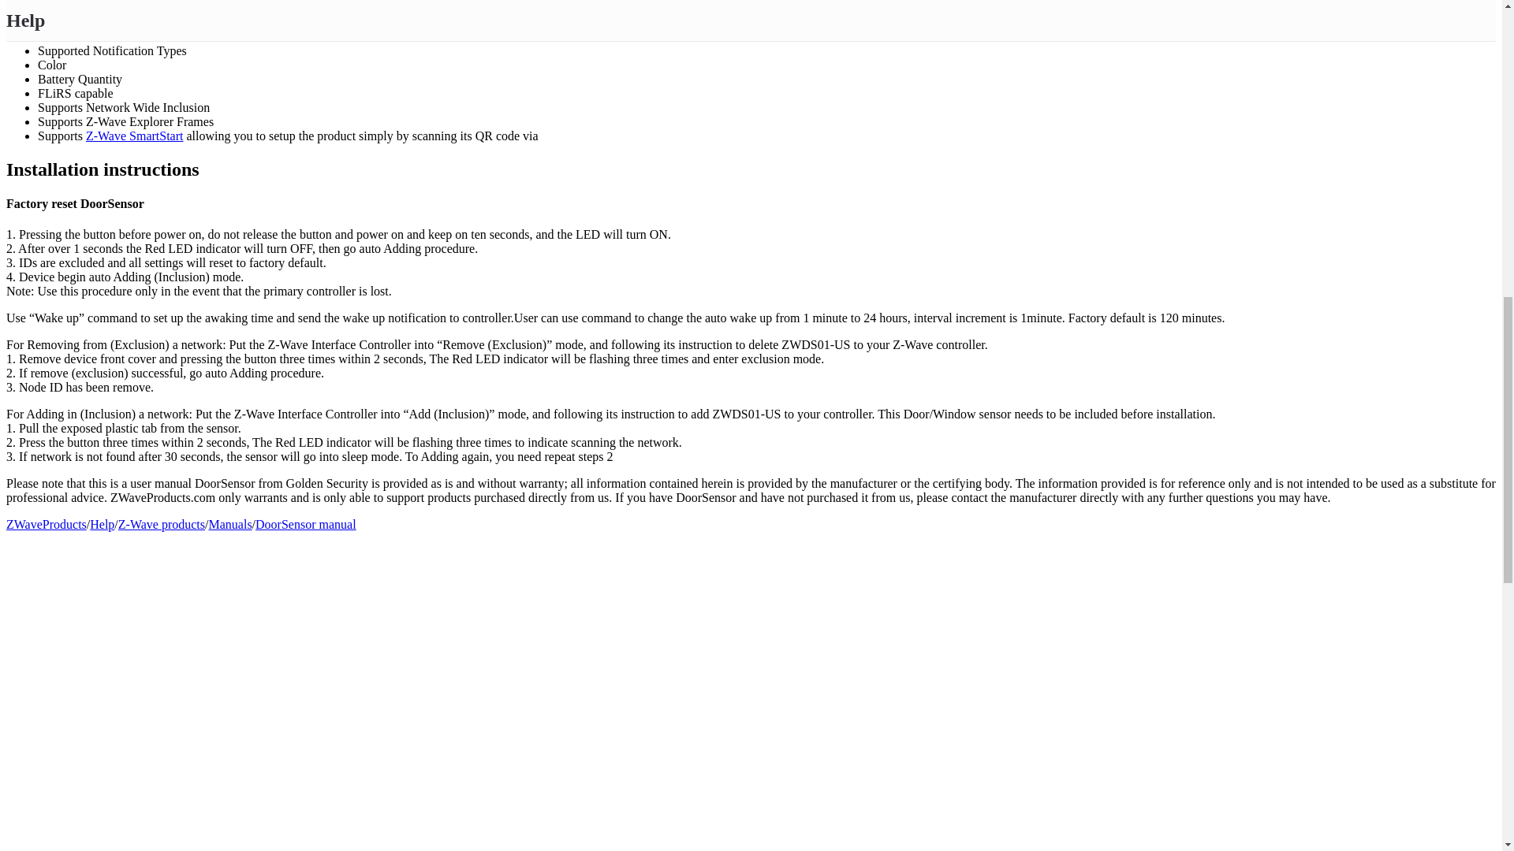  I want to click on ZWaveProducts, so click(46, 523).